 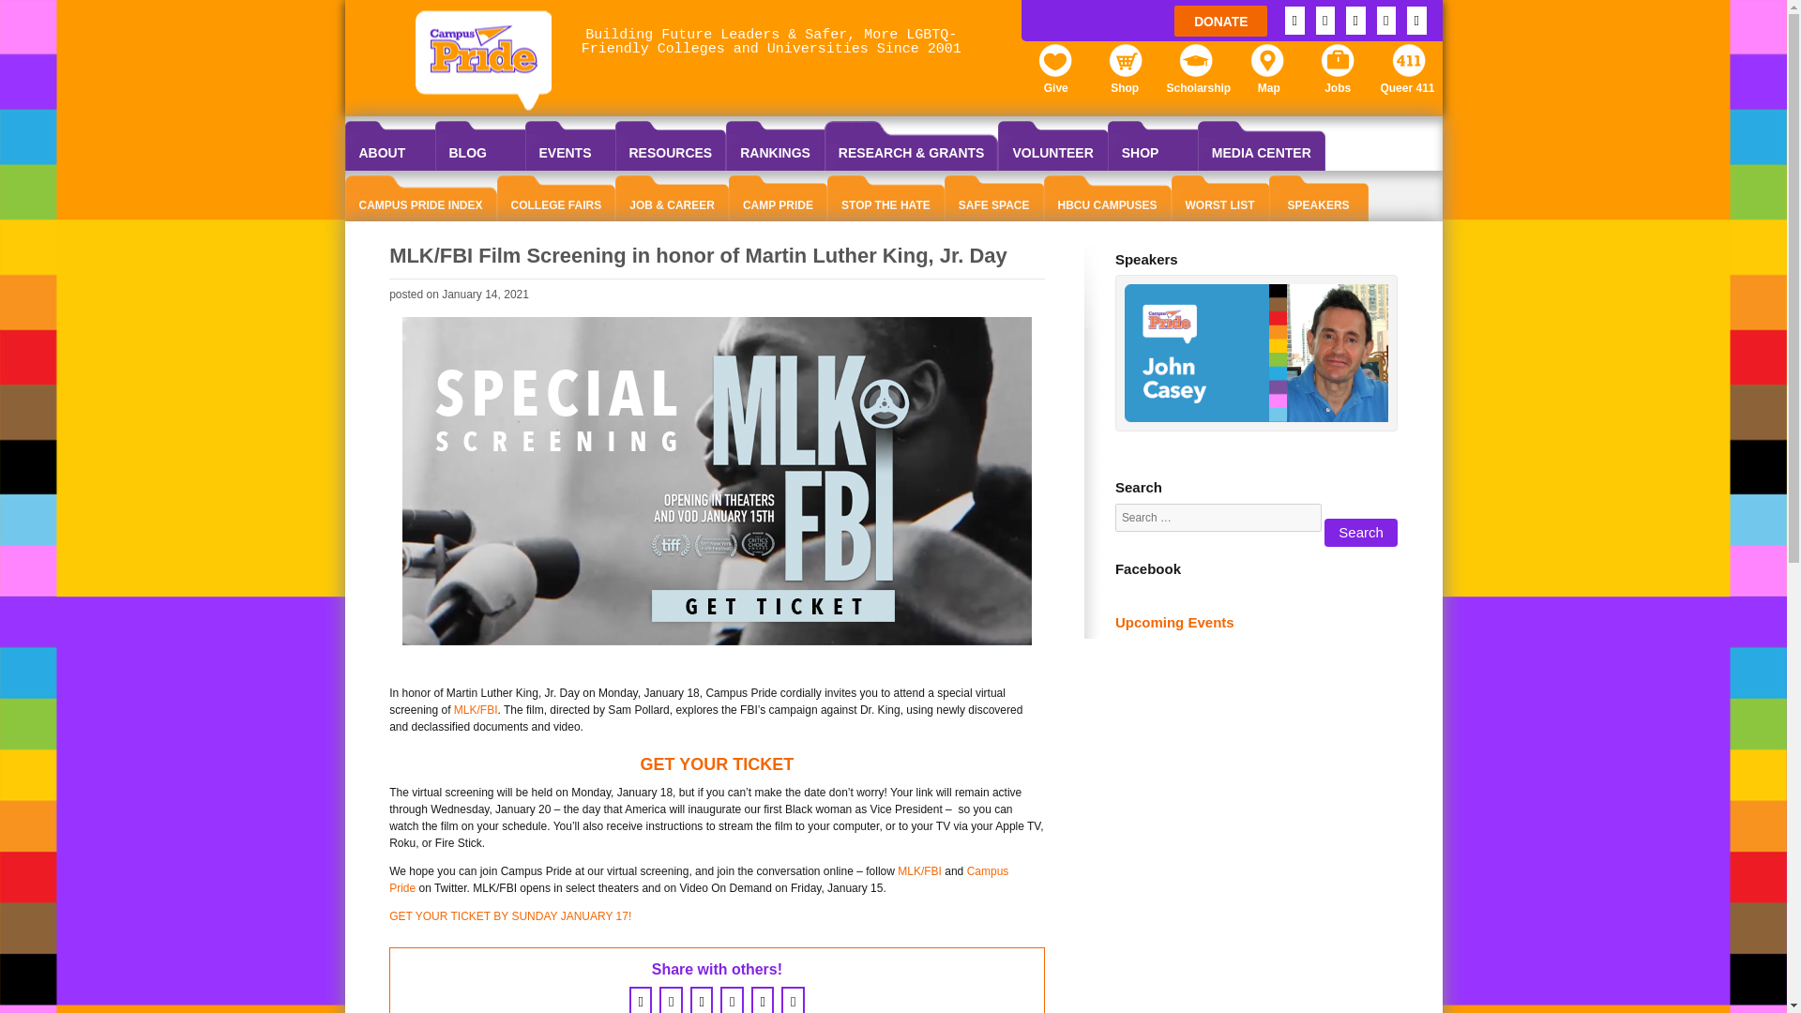 I want to click on Scholarship, so click(x=1195, y=64).